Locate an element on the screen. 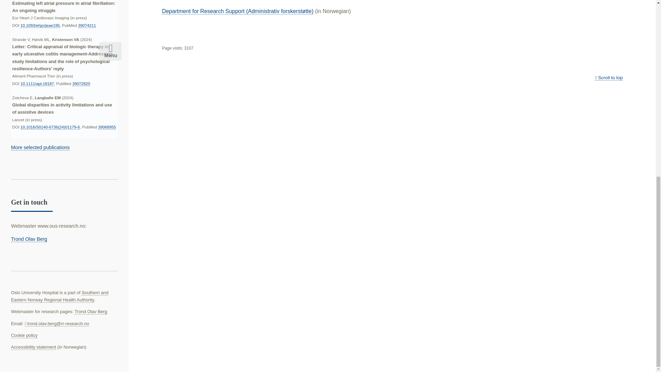 Image resolution: width=661 pixels, height=372 pixels. Scroll to top is located at coordinates (609, 78).